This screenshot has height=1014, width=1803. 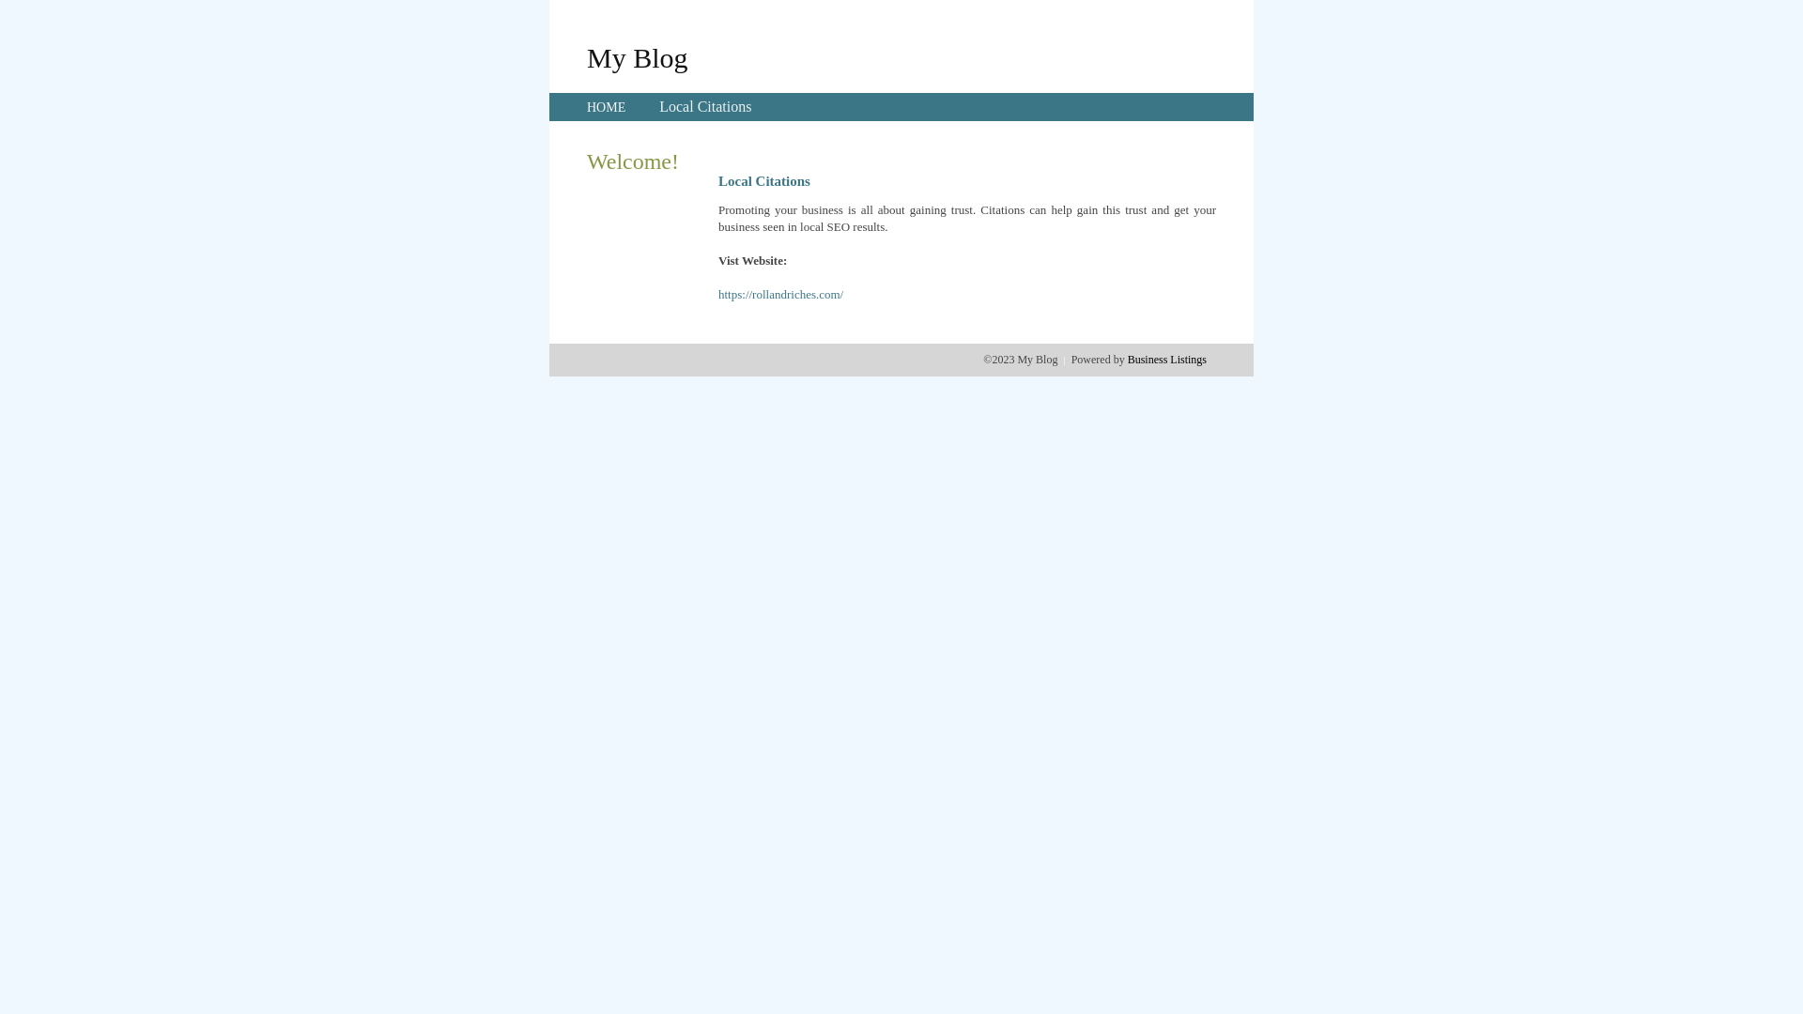 What do you see at coordinates (705, 107) in the screenshot?
I see `Local Citations` at bounding box center [705, 107].